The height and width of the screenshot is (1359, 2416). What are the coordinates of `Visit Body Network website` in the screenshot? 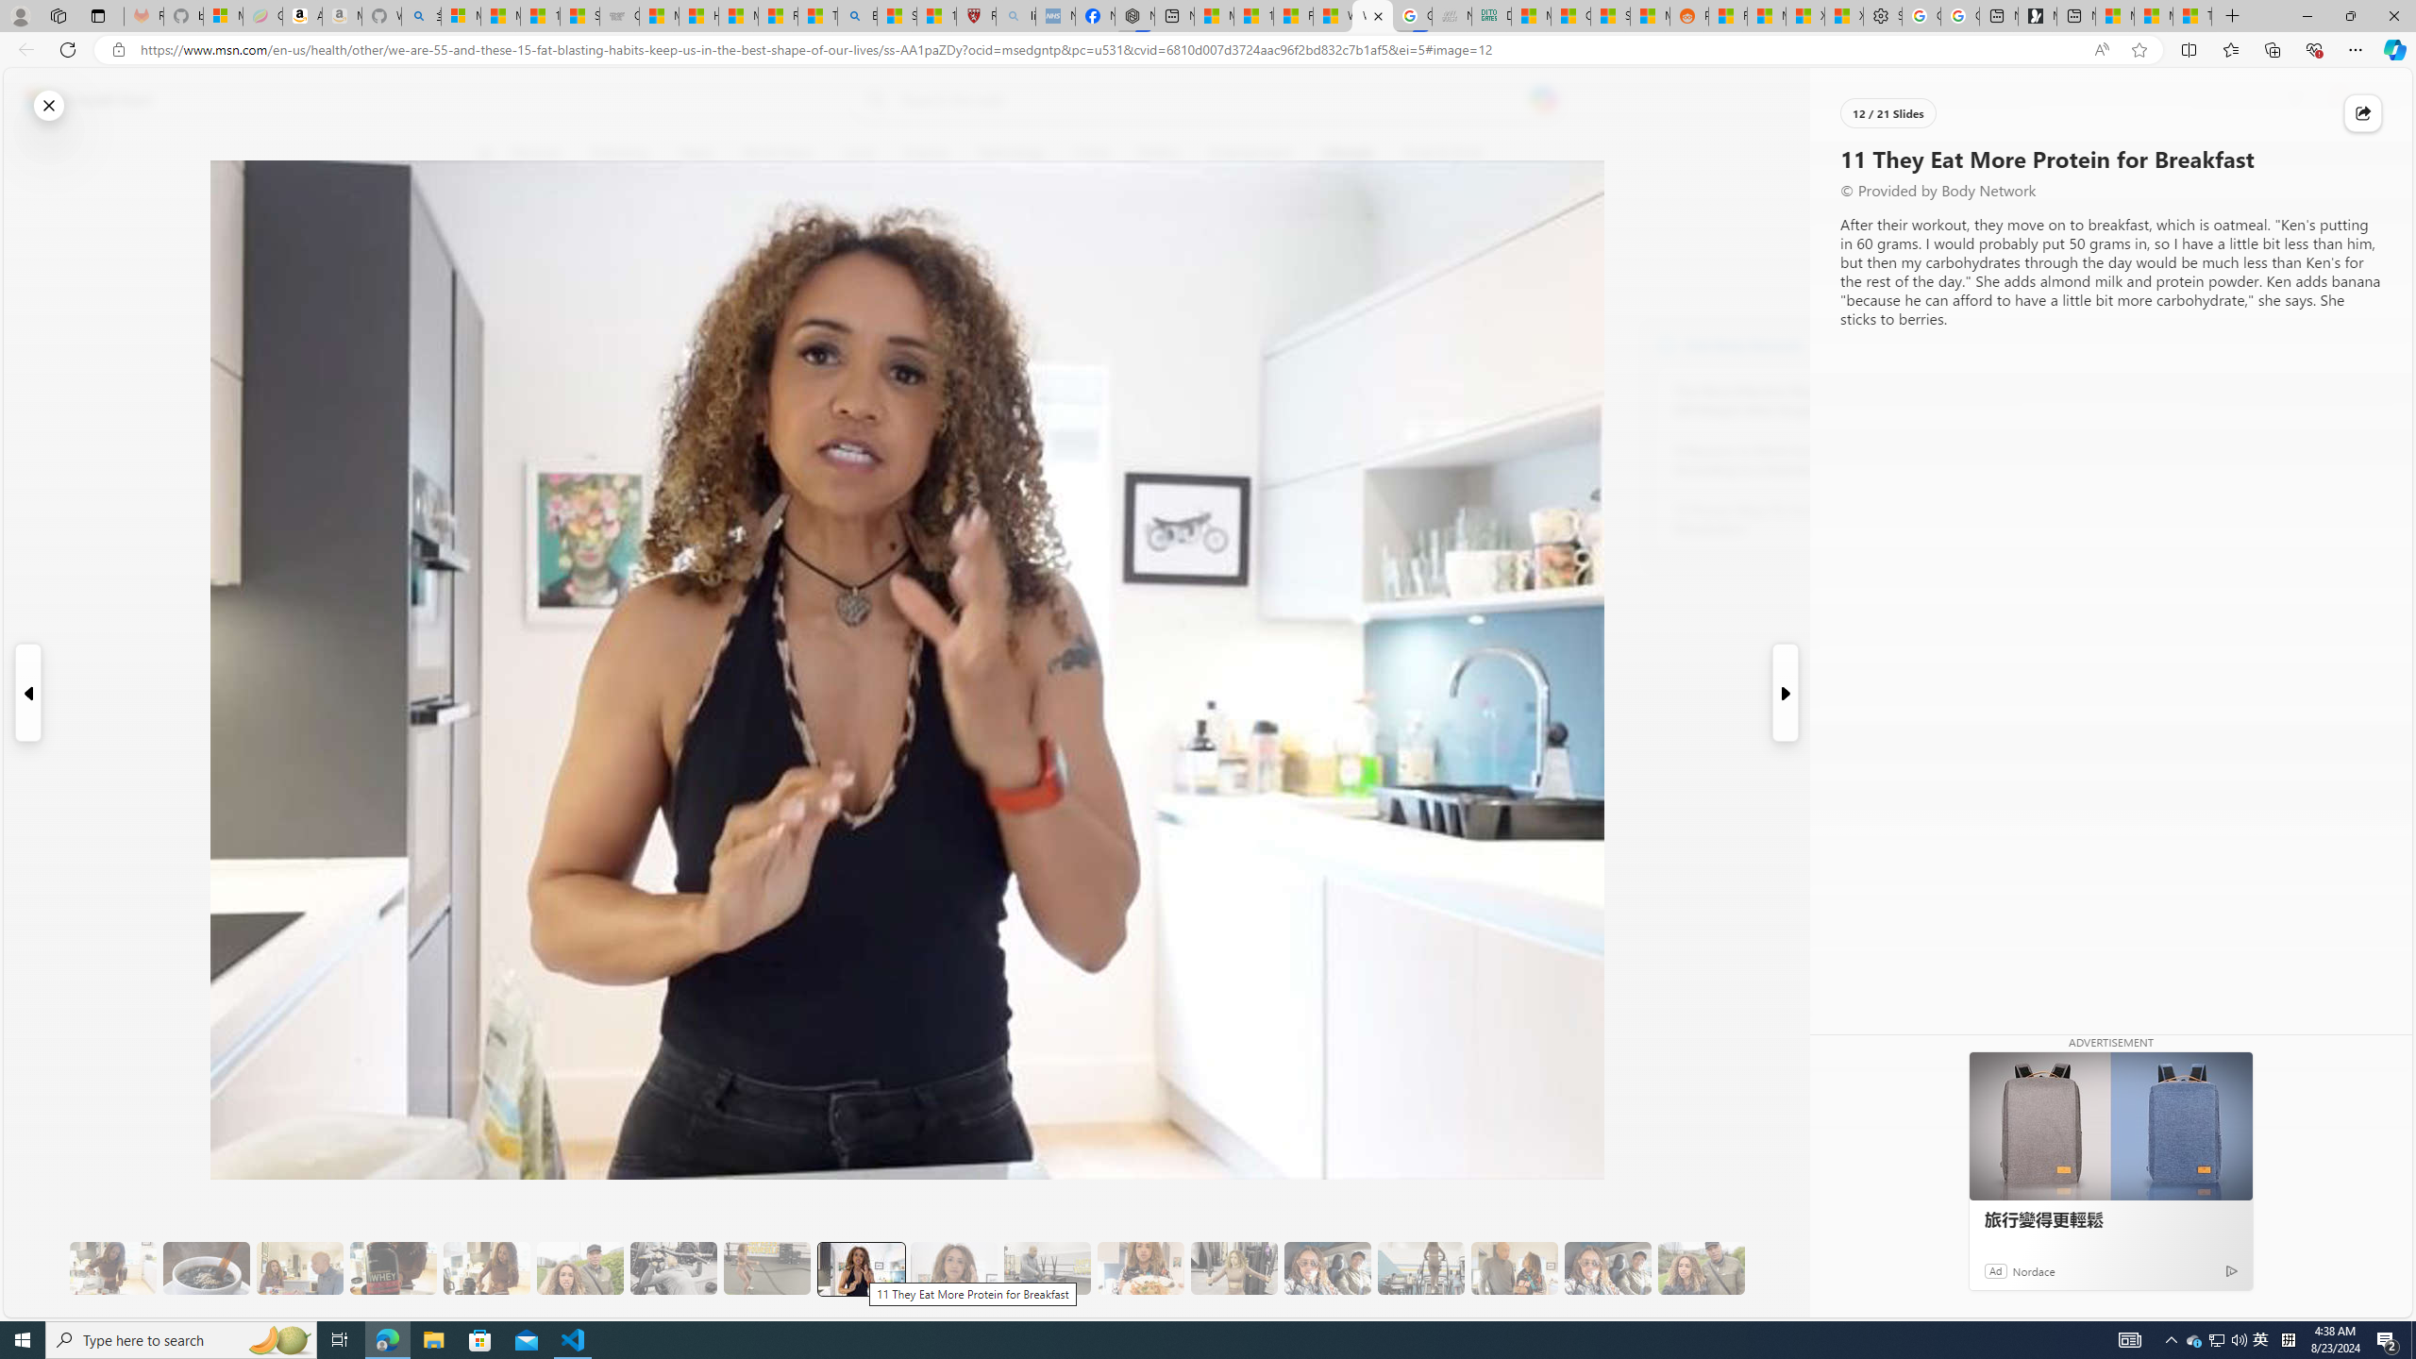 It's located at (1901, 344).